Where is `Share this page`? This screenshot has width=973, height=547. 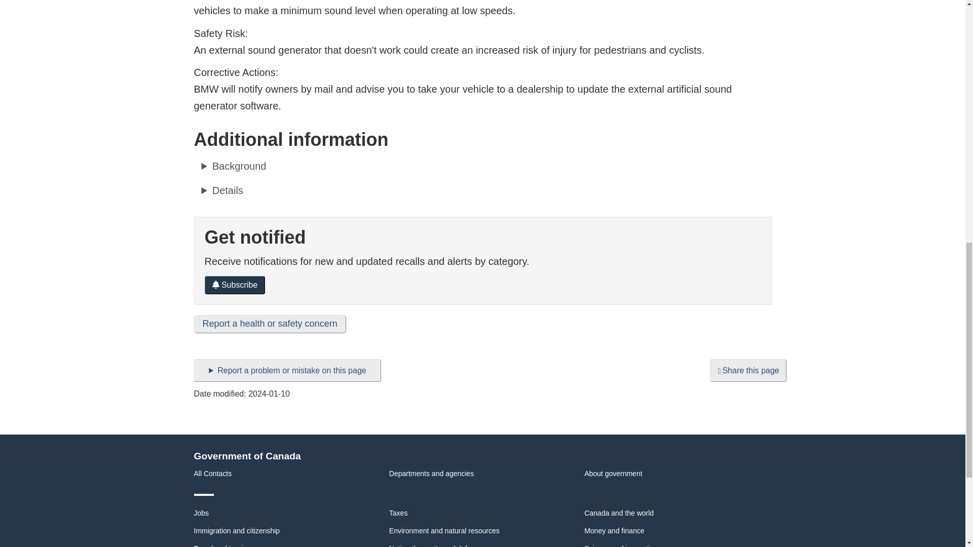 Share this page is located at coordinates (748, 370).